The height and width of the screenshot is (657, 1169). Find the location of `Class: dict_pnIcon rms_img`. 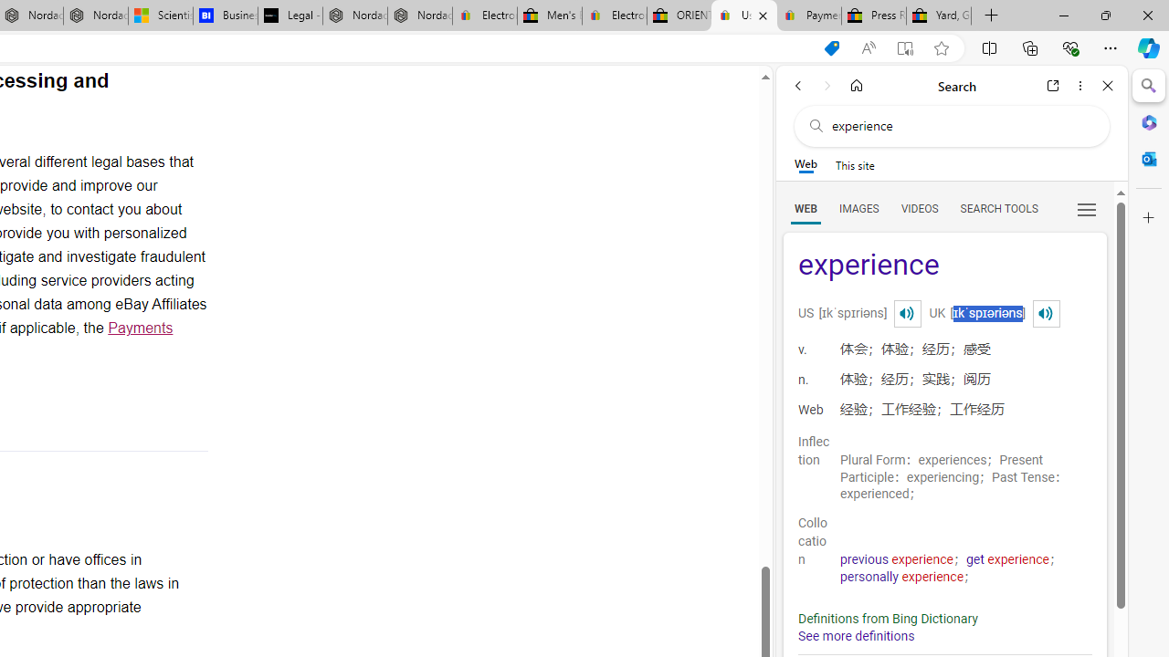

Class: dict_pnIcon rms_img is located at coordinates (1046, 314).